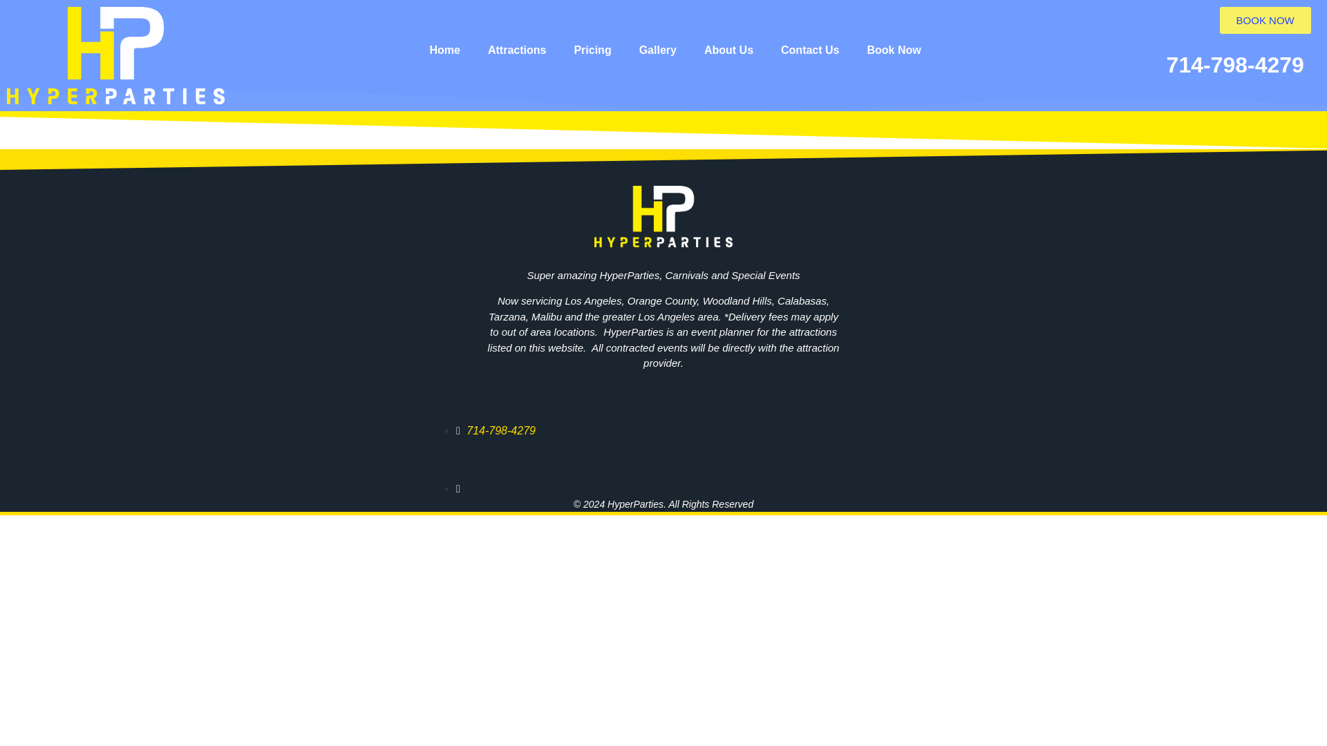  Describe the element at coordinates (893, 50) in the screenshot. I see `Book Now` at that location.